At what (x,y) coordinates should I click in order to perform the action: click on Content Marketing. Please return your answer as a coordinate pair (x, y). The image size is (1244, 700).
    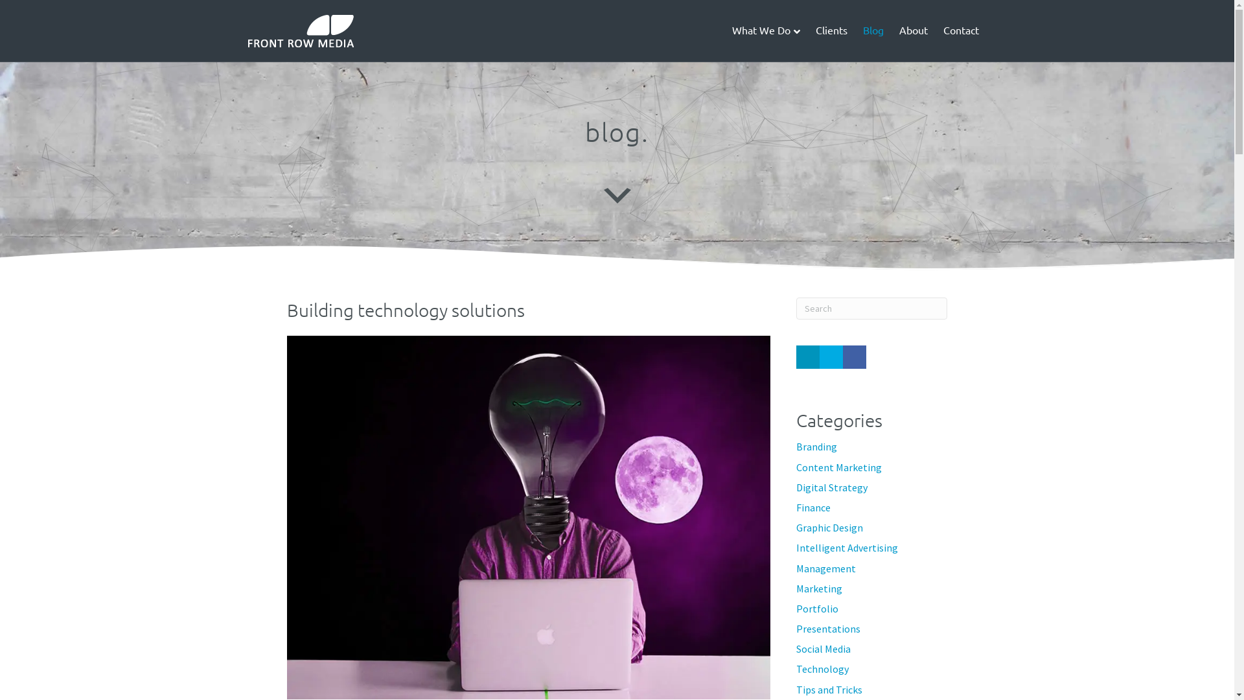
    Looking at the image, I should click on (839, 467).